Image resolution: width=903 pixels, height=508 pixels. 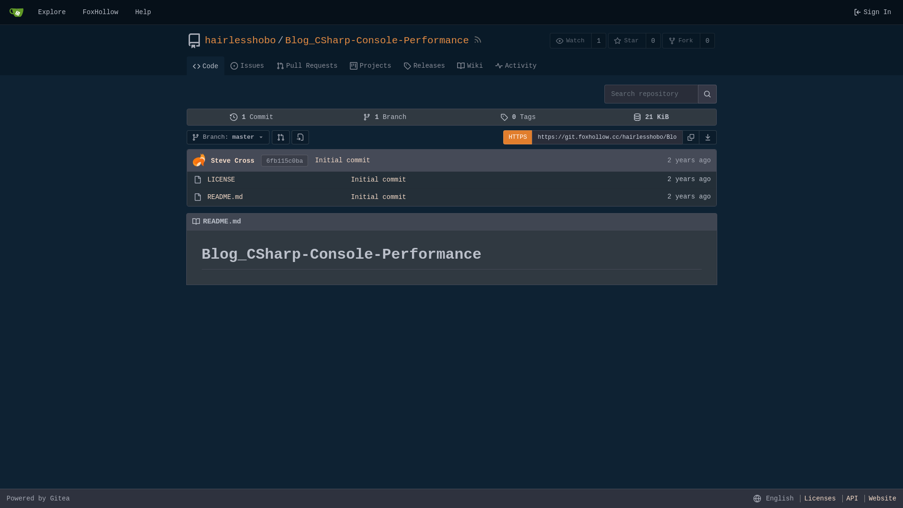 What do you see at coordinates (385, 117) in the screenshot?
I see `1 Branch` at bounding box center [385, 117].